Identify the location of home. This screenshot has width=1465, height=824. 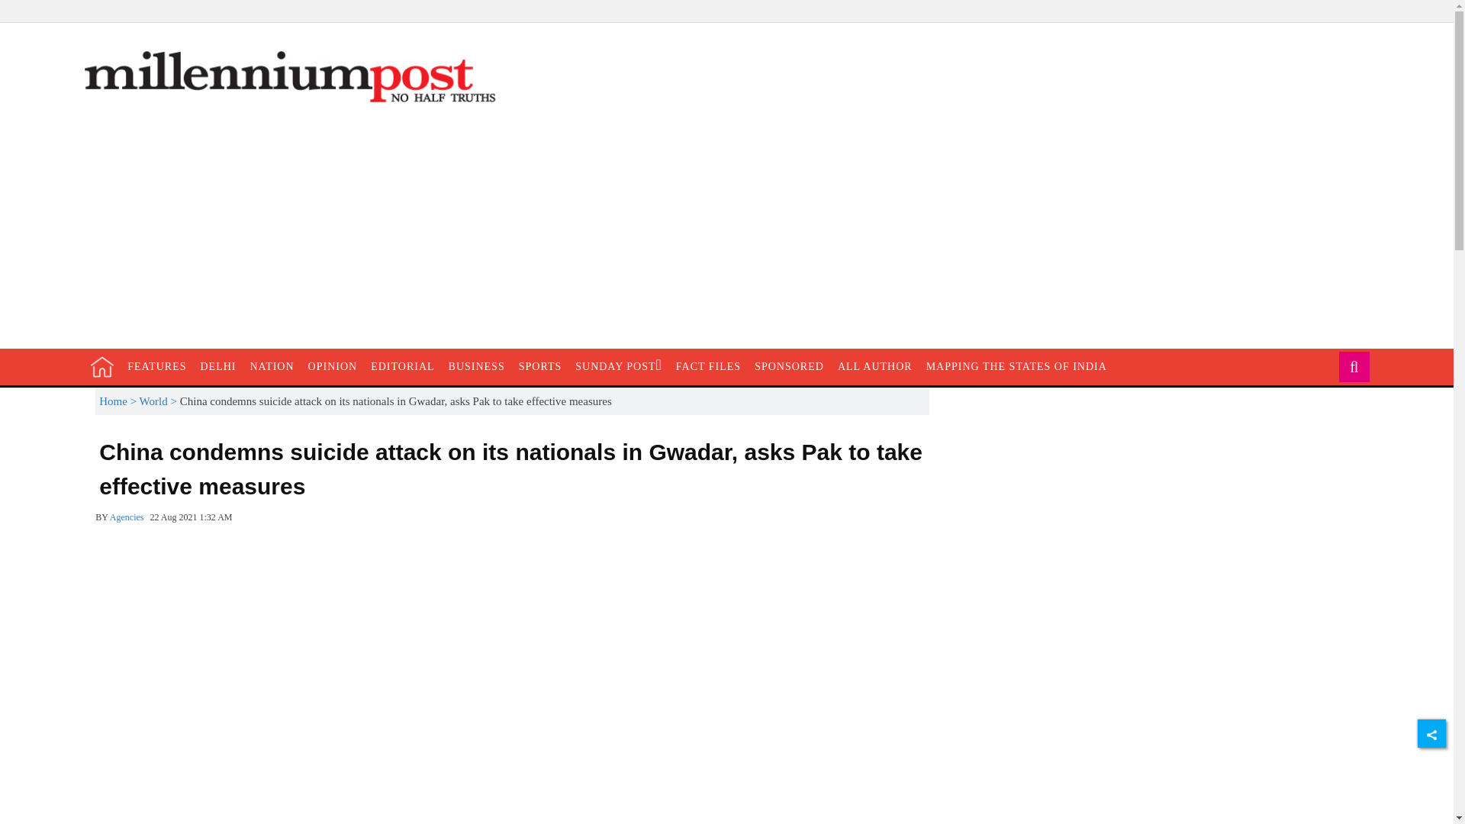
(789, 366).